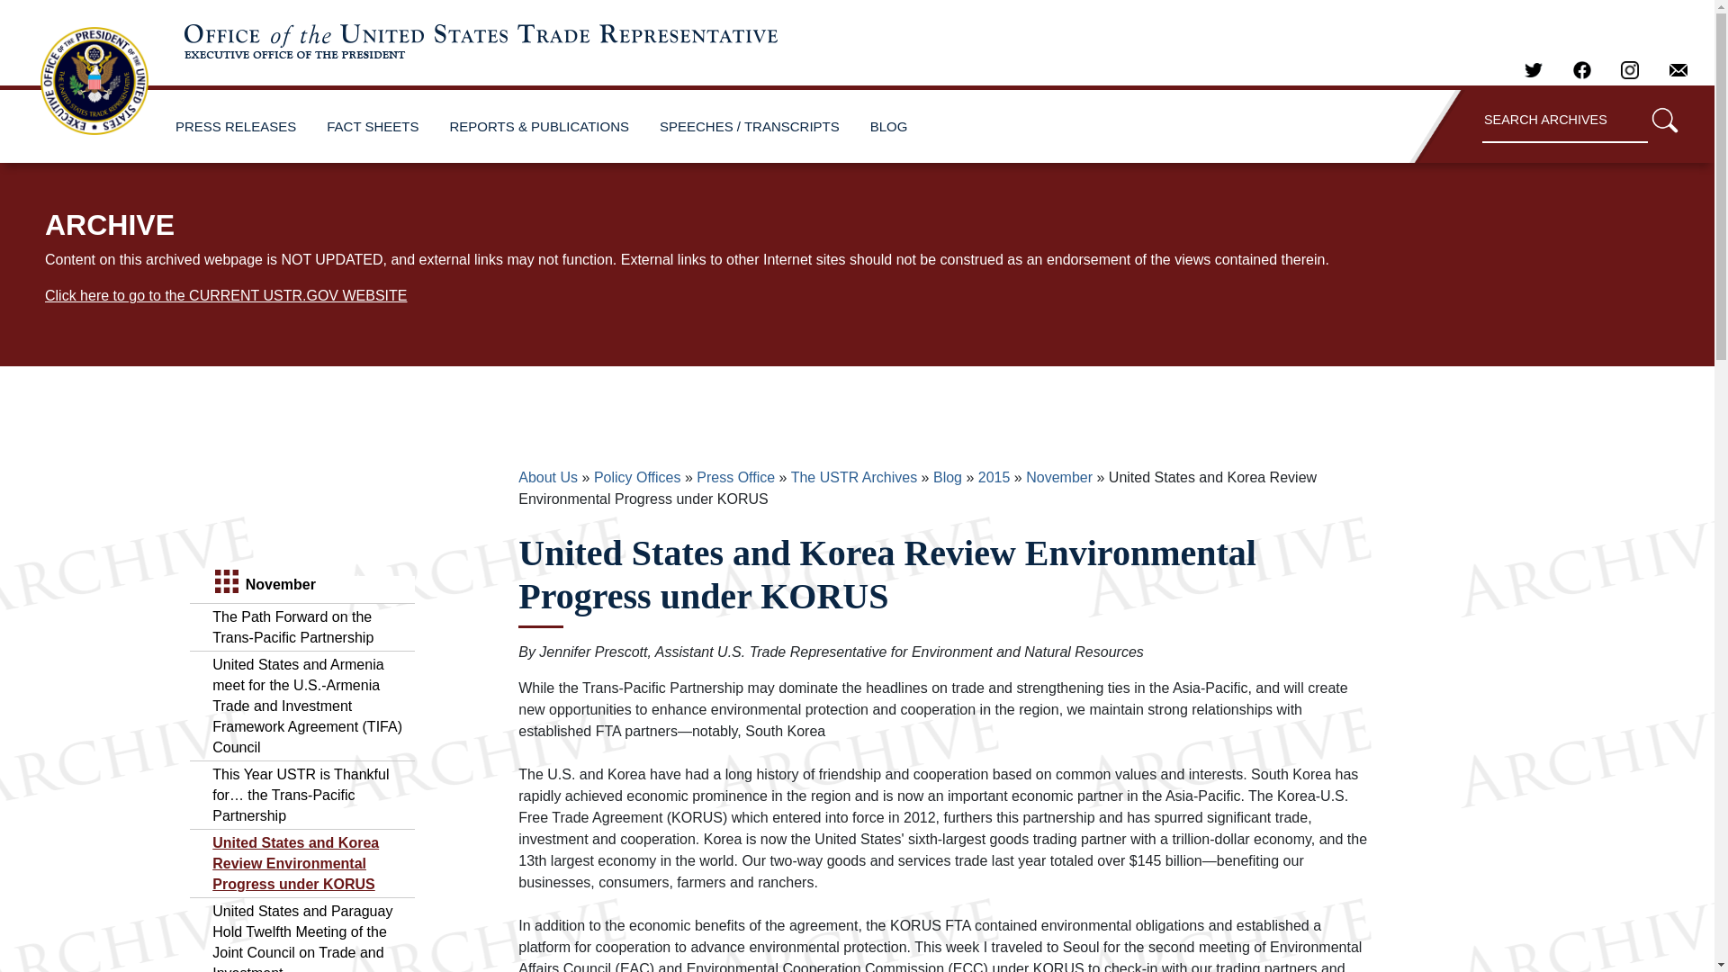  I want to click on The USTR Archives, so click(854, 477).